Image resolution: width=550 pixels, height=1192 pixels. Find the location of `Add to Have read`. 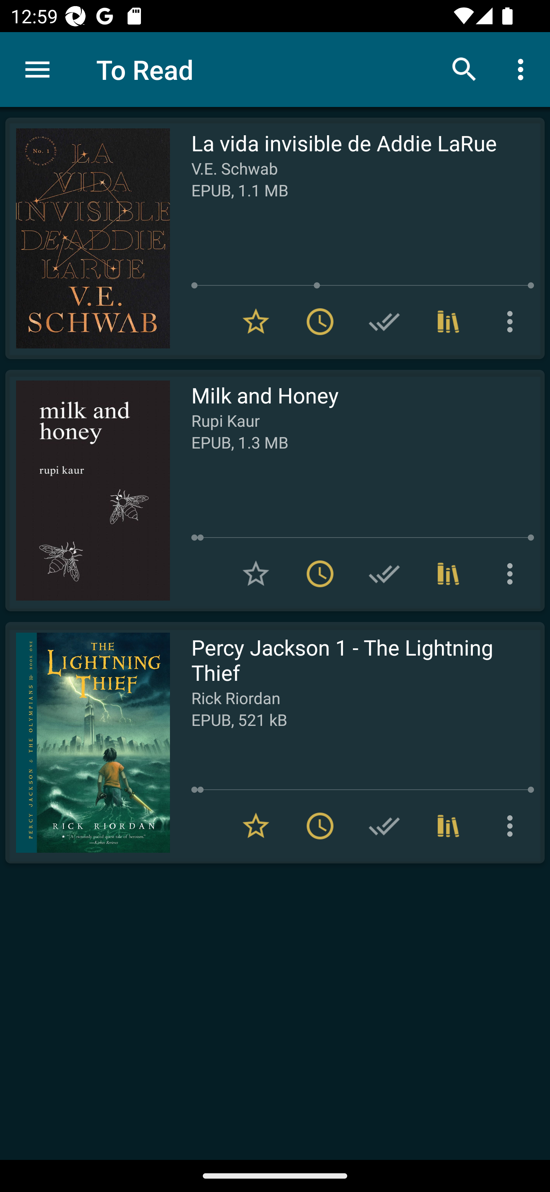

Add to Have read is located at coordinates (384, 826).